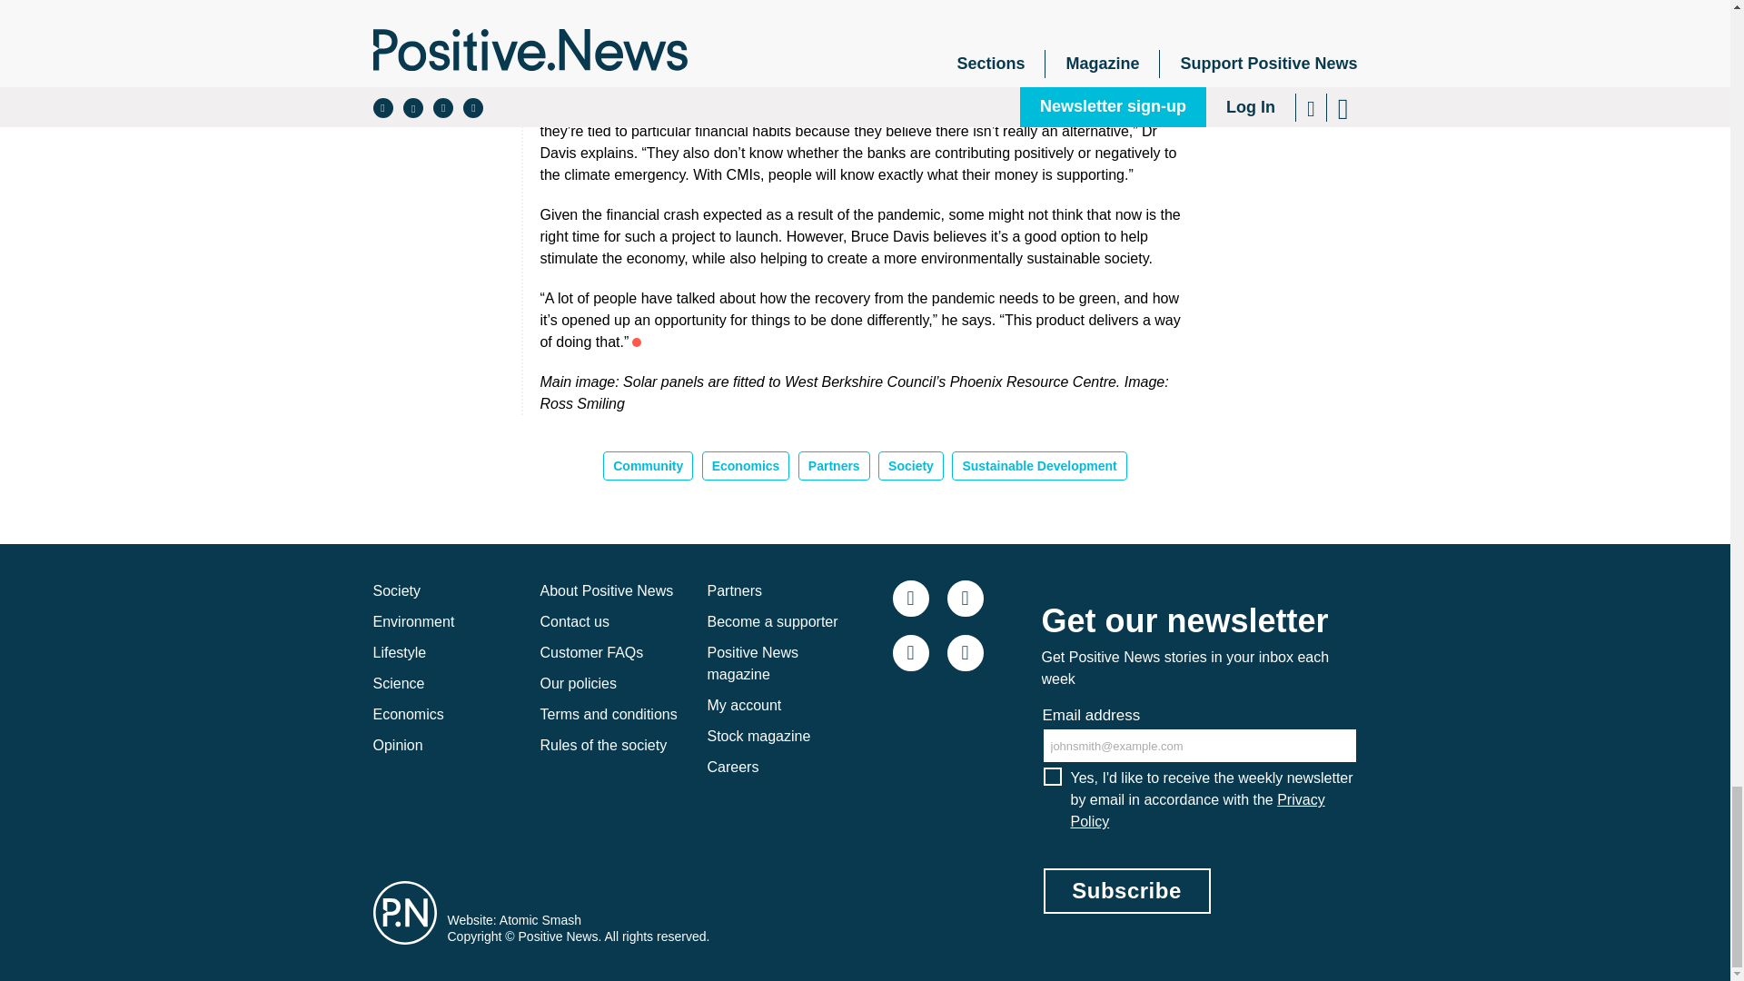 The image size is (1744, 981). Describe the element at coordinates (746, 465) in the screenshot. I see `Economics` at that location.